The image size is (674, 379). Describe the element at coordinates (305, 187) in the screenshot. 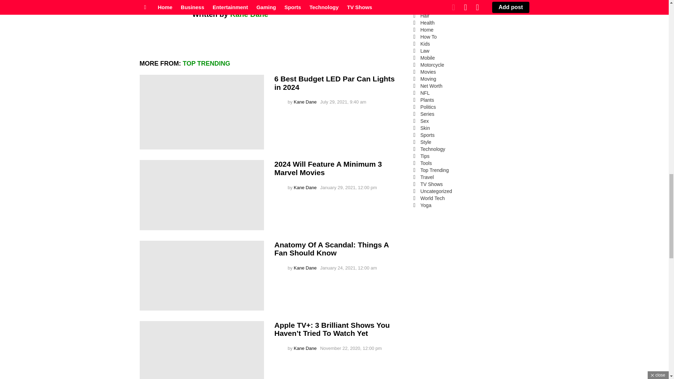

I see `Posts by Kane Dane` at that location.